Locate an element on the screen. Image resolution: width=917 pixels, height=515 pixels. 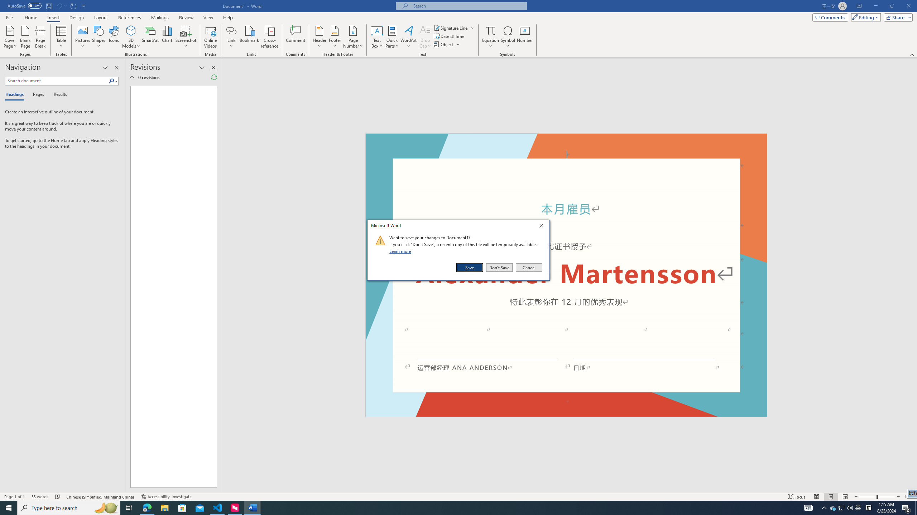
Text Box is located at coordinates (377, 37).